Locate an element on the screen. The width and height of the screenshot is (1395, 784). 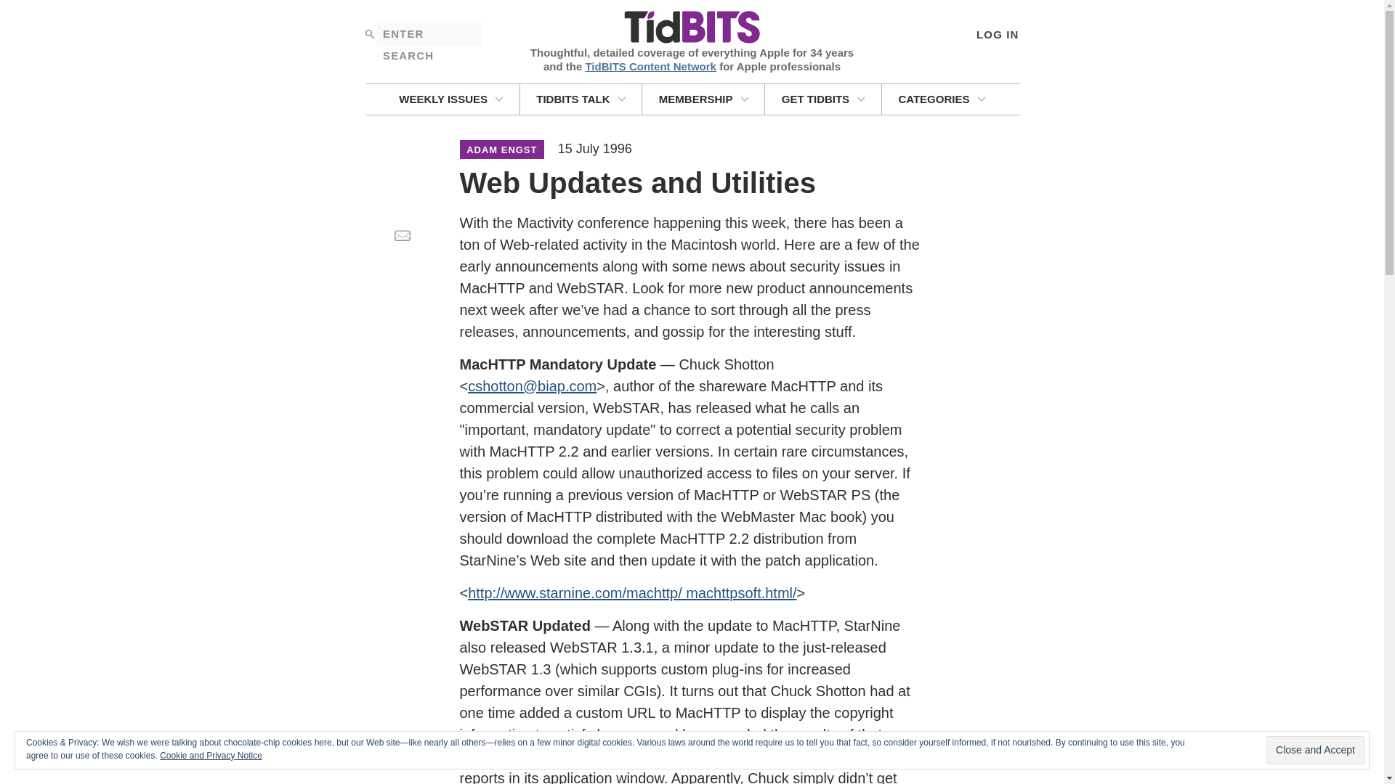
WEEKLY ISSUES is located at coordinates (450, 99).